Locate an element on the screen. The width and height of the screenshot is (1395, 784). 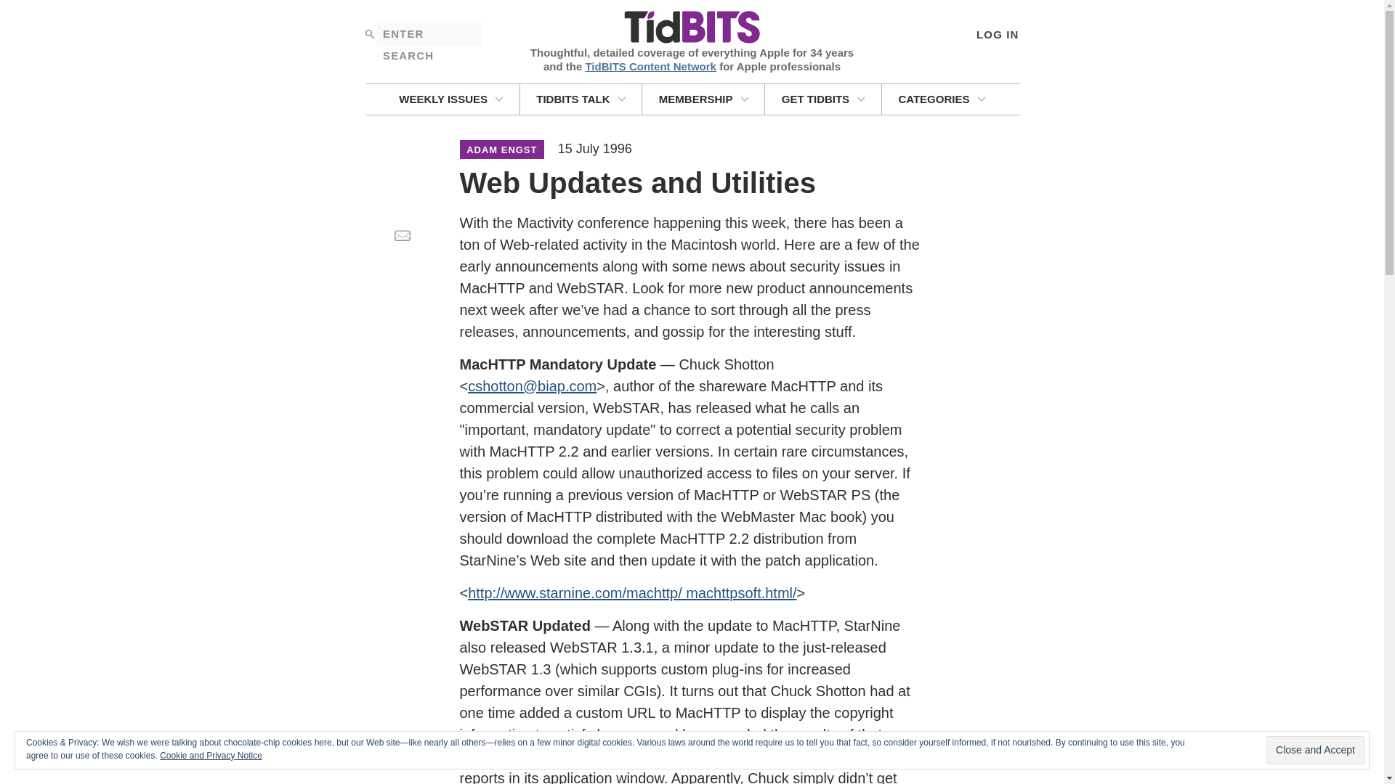
WEEKLY ISSUES is located at coordinates (450, 99).